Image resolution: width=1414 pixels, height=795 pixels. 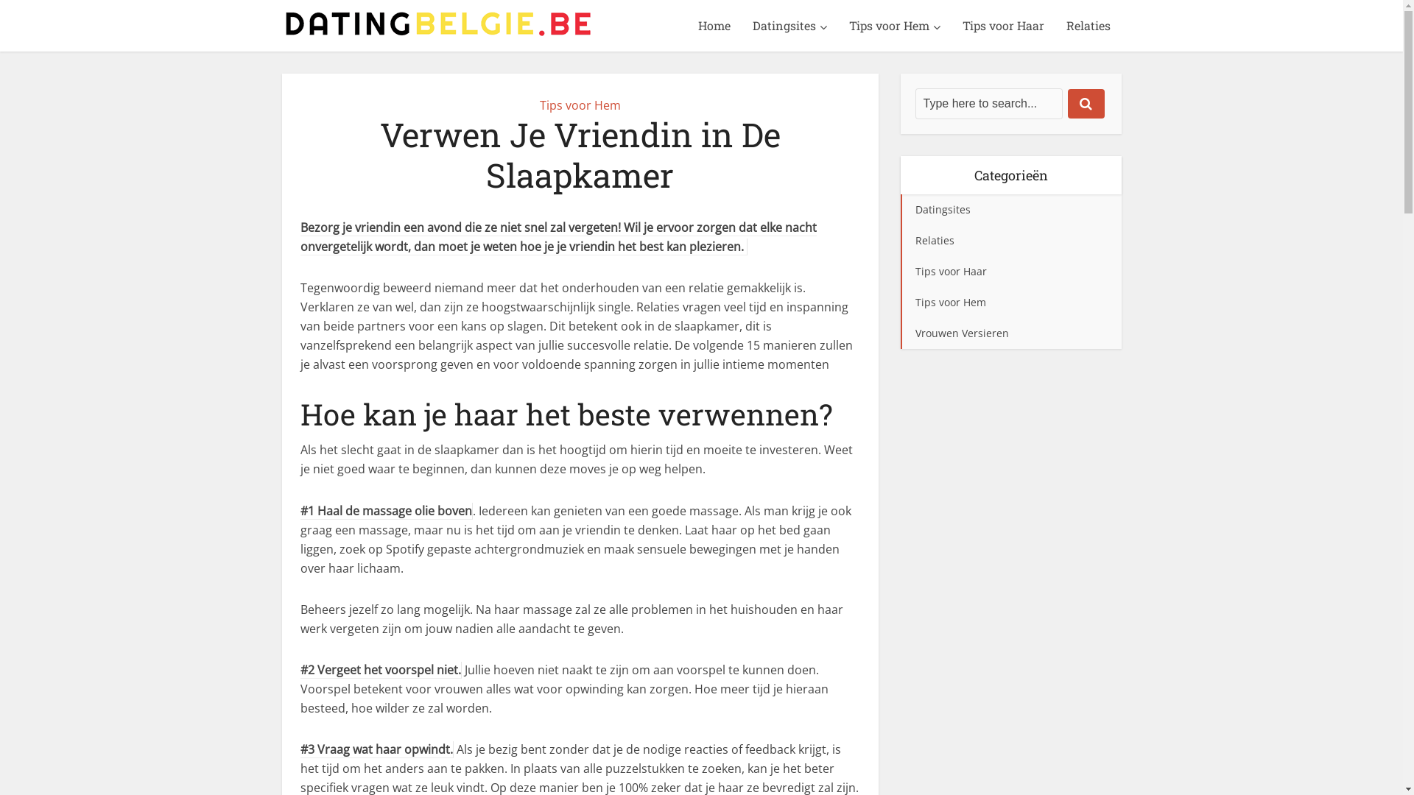 What do you see at coordinates (1010, 210) in the screenshot?
I see `Datingsites` at bounding box center [1010, 210].